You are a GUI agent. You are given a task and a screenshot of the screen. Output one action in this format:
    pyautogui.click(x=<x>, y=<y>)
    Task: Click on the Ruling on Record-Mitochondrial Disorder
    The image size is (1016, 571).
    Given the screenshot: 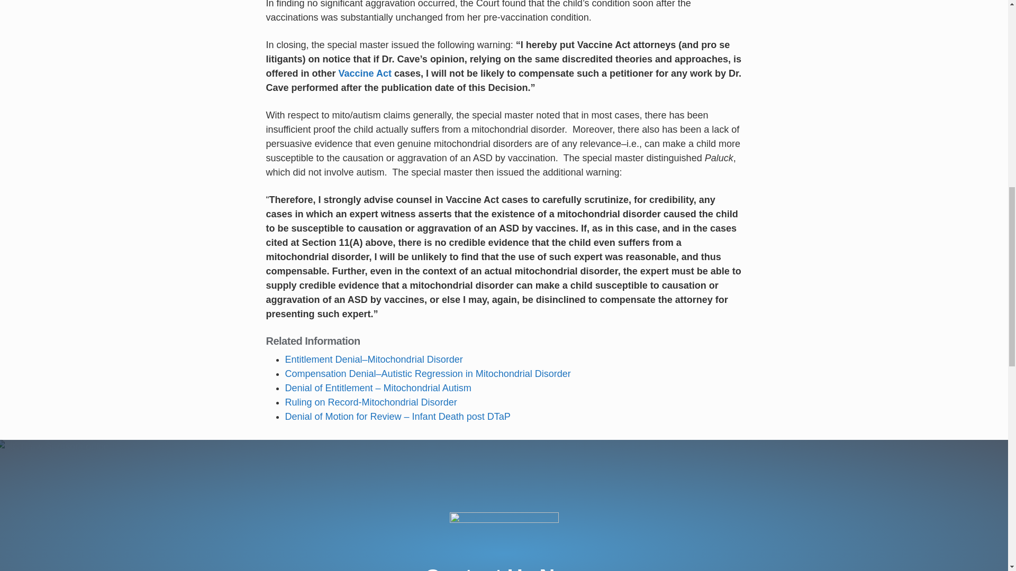 What is the action you would take?
    pyautogui.click(x=370, y=402)
    